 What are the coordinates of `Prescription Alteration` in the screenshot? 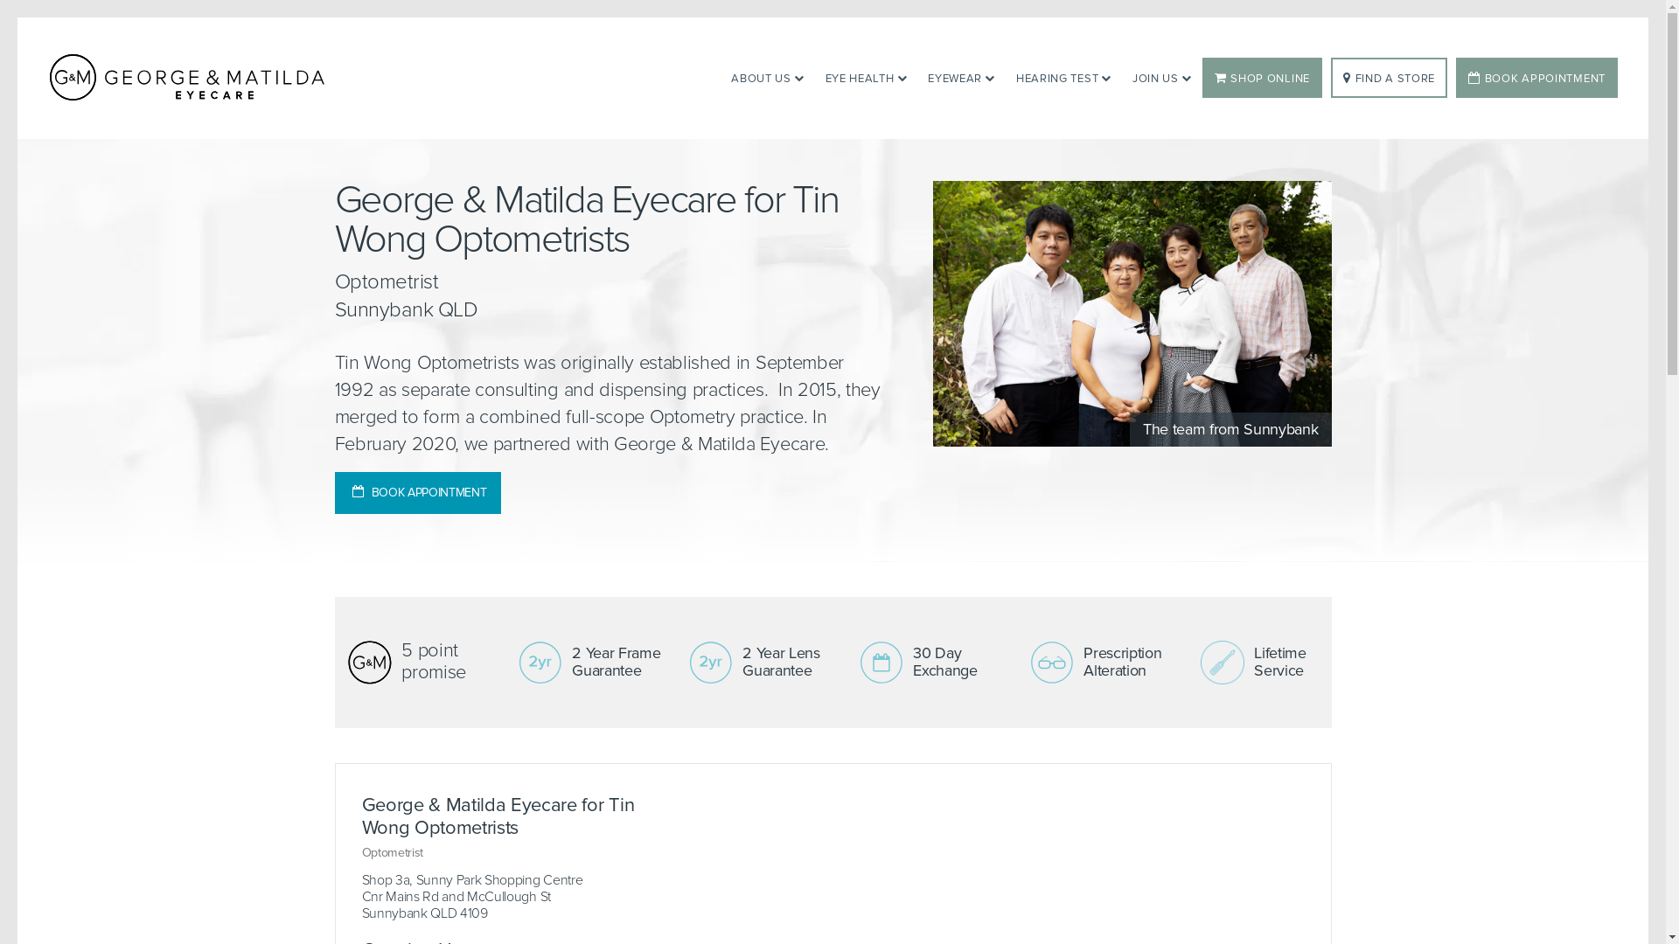 It's located at (1102, 663).